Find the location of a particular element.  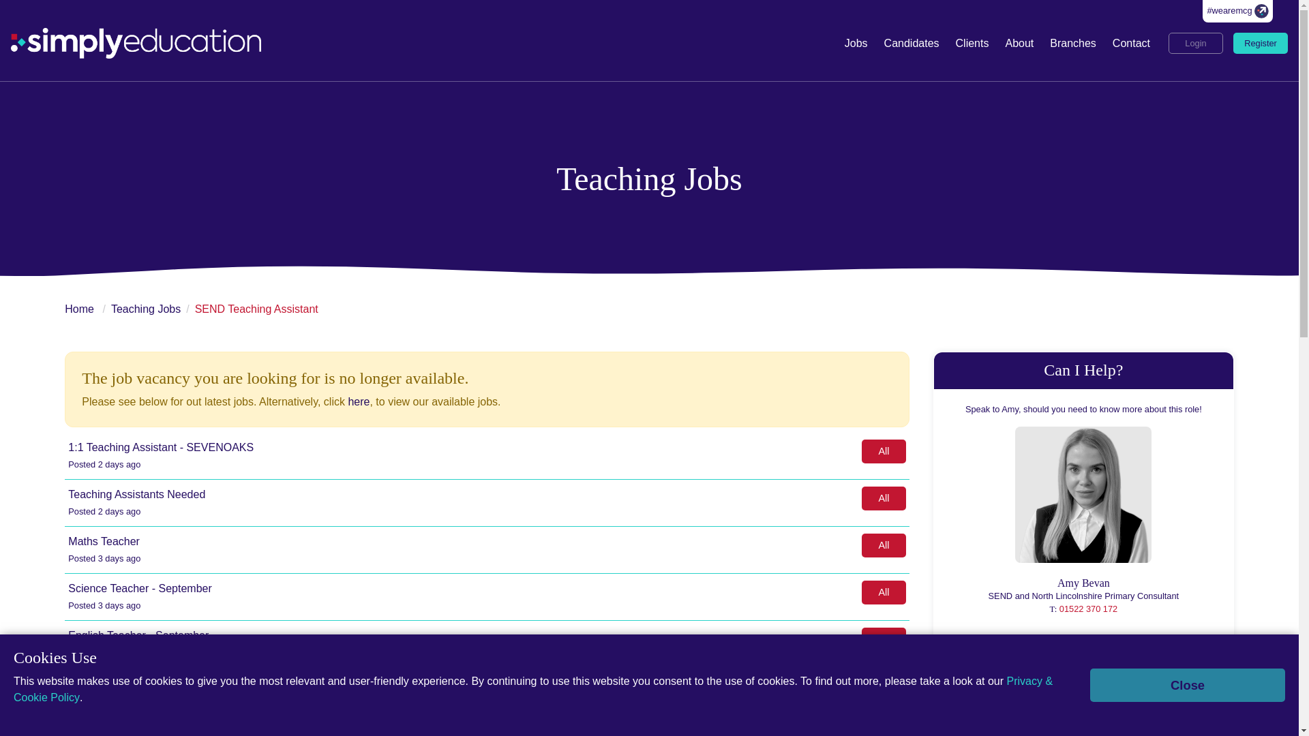

Amy Bevan picture is located at coordinates (1083, 495).